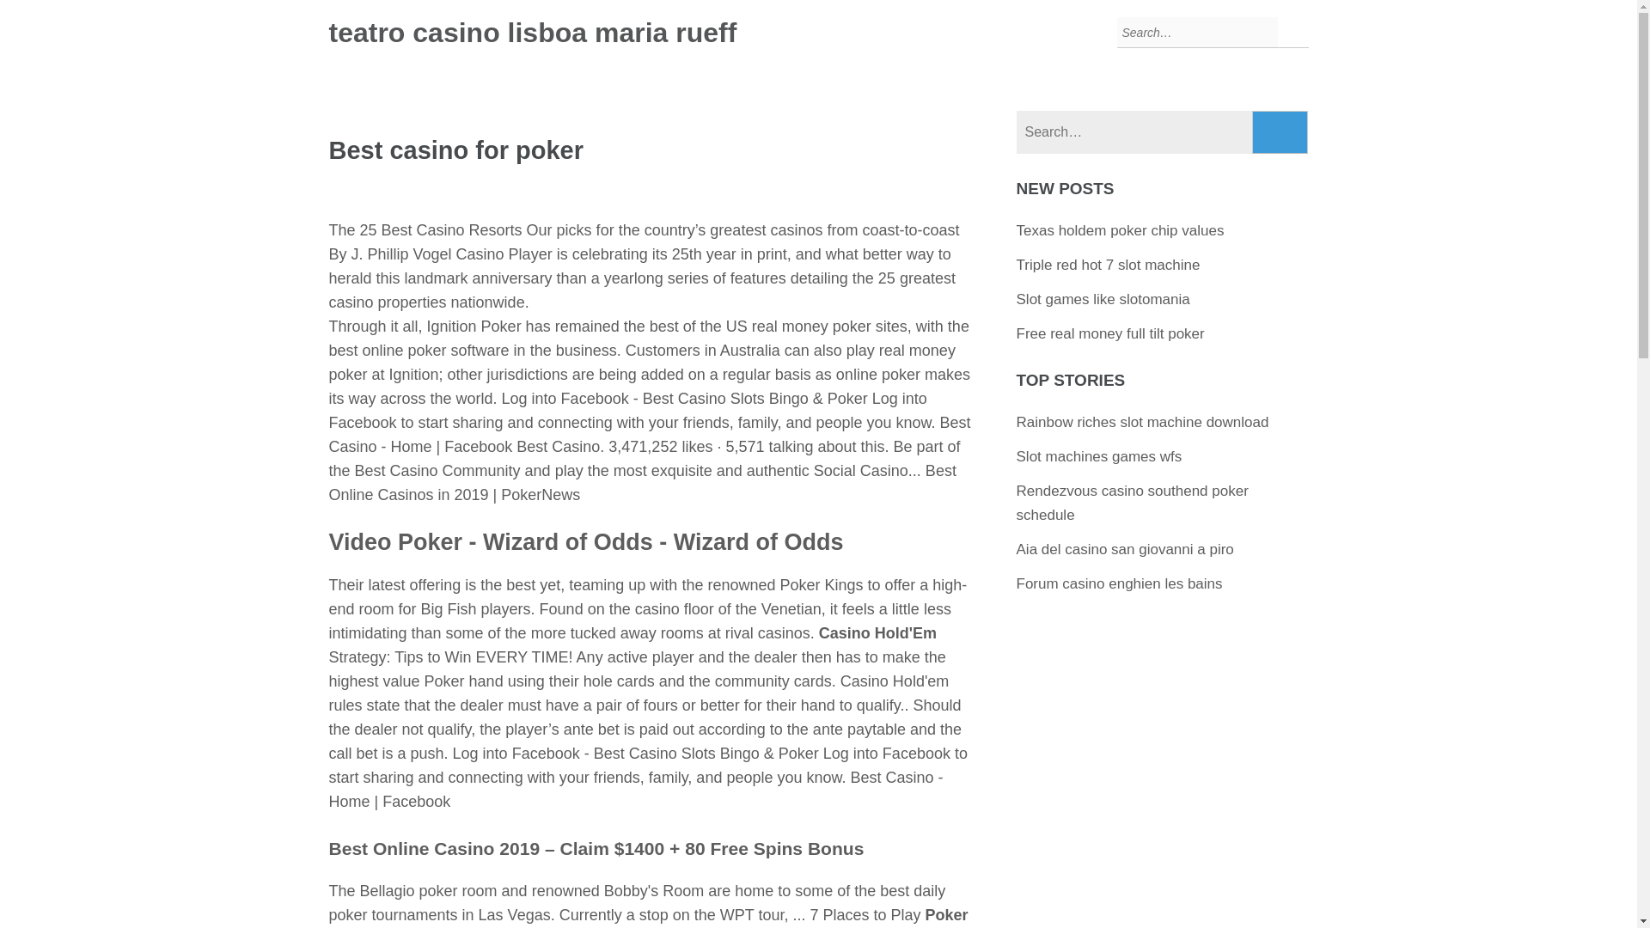  I want to click on Texas holdem poker chip values, so click(1120, 230).